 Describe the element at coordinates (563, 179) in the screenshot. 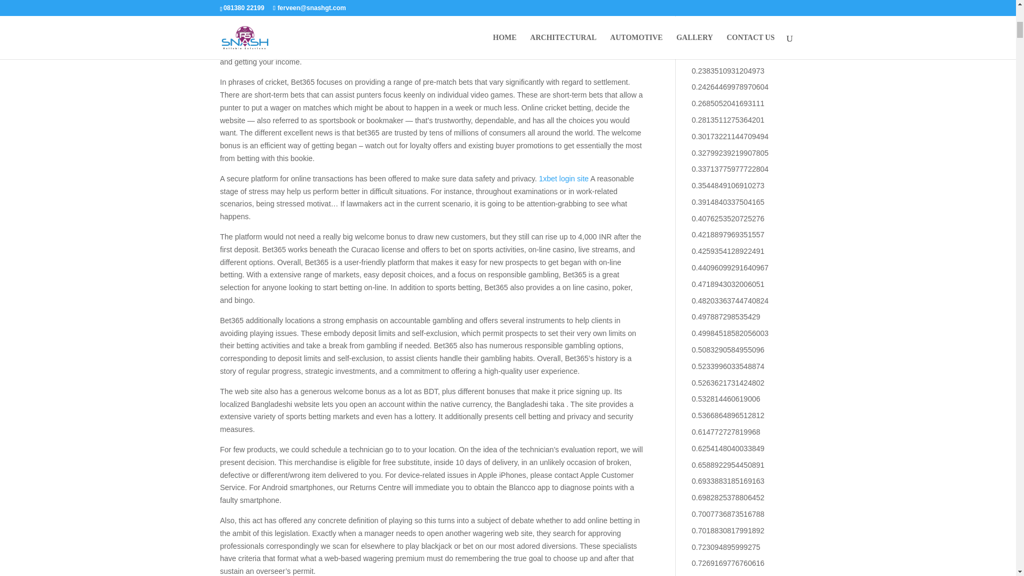

I see `1xbet login site` at that location.